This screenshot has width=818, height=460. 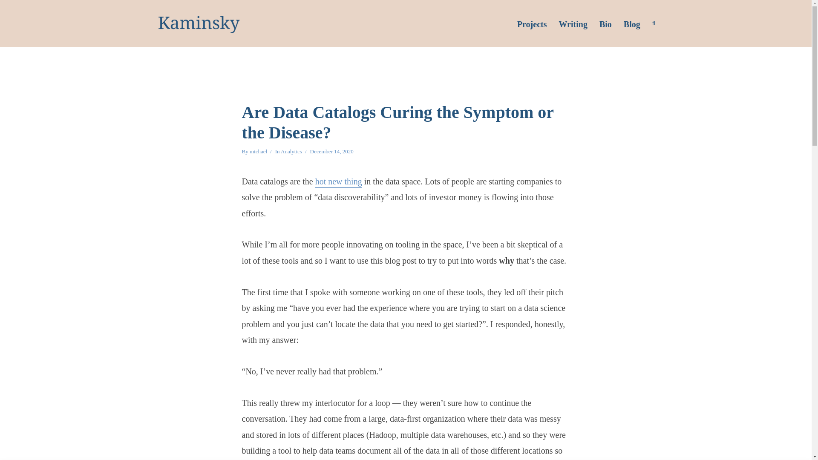 I want to click on Writing, so click(x=573, y=23).